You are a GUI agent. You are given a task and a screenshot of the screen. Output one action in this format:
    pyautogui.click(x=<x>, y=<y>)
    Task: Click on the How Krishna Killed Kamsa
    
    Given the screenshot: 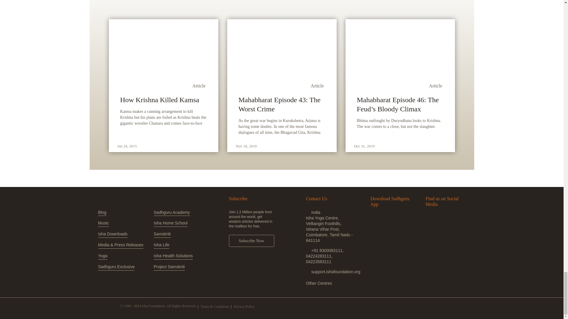 What is the action you would take?
    pyautogui.click(x=163, y=100)
    